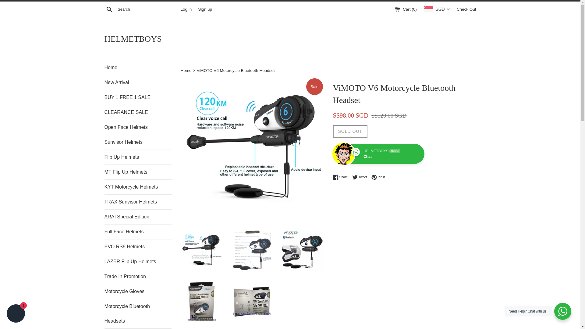 This screenshot has width=585, height=329. What do you see at coordinates (138, 291) in the screenshot?
I see `Motorcycle Gloves` at bounding box center [138, 291].